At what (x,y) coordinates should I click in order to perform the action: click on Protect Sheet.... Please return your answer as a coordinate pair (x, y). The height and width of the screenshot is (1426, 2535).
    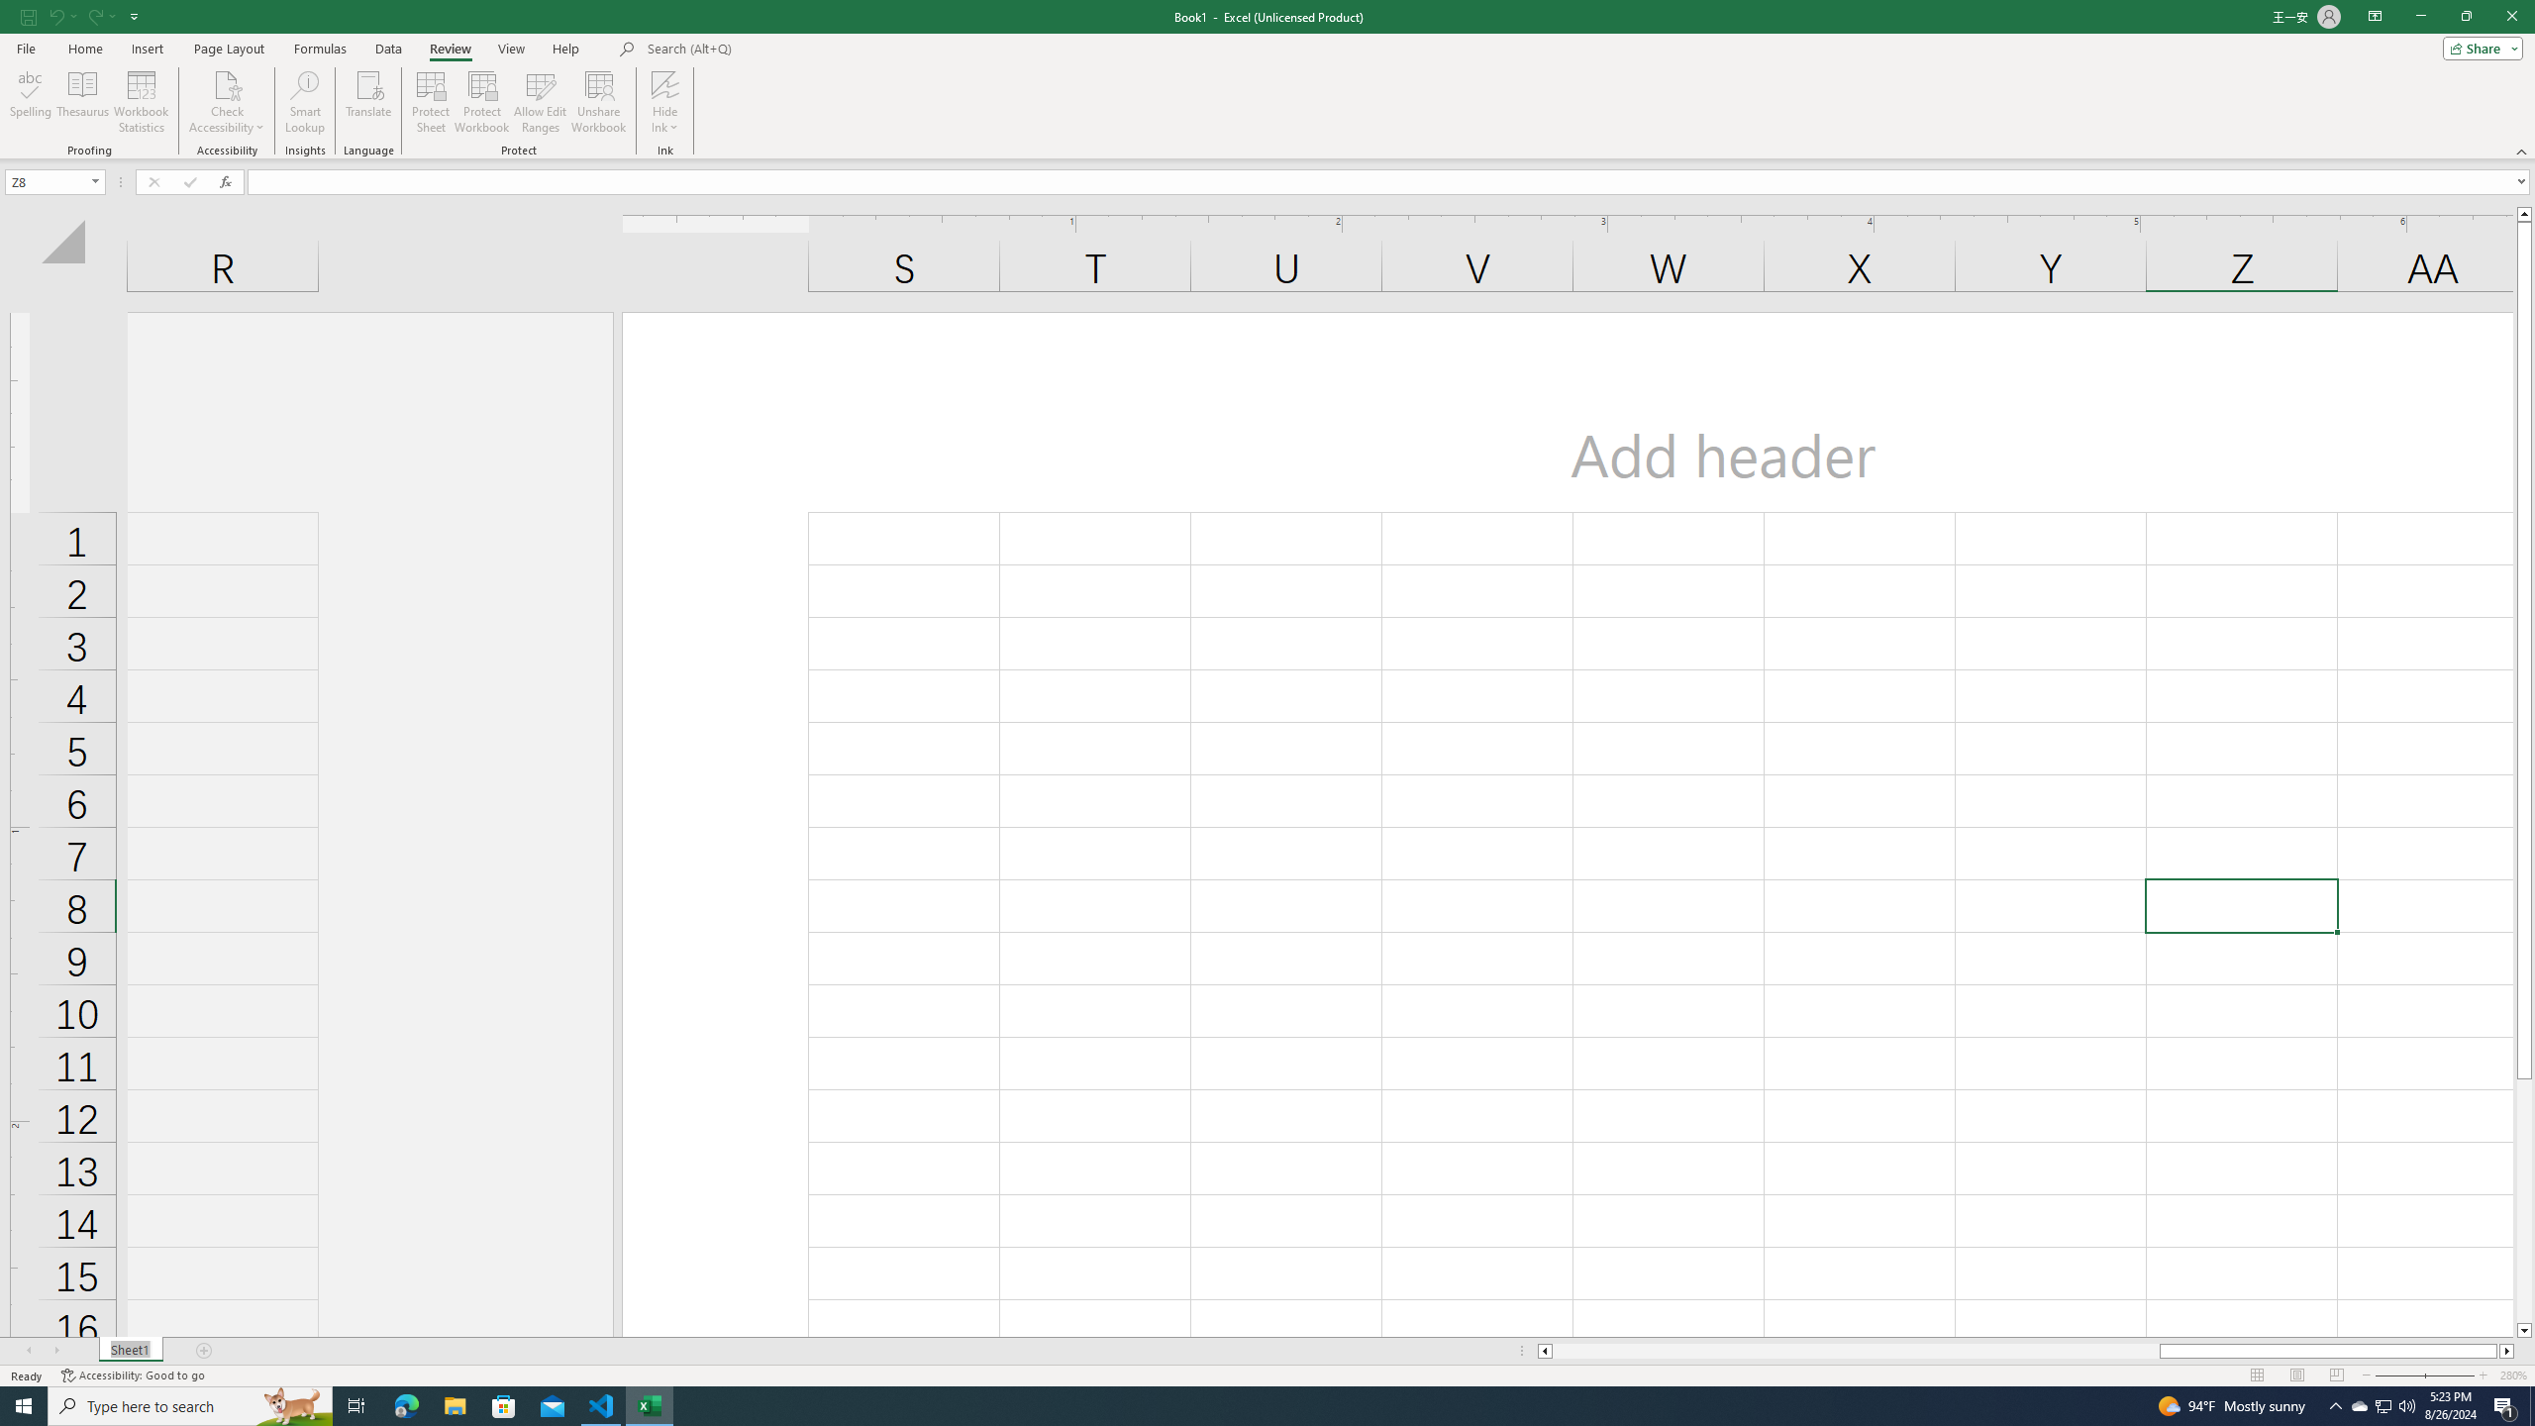
    Looking at the image, I should click on (432, 102).